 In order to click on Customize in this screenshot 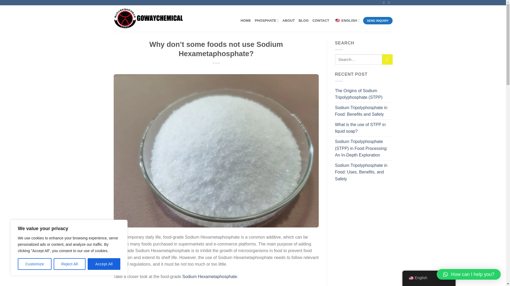, I will do `click(35, 264)`.